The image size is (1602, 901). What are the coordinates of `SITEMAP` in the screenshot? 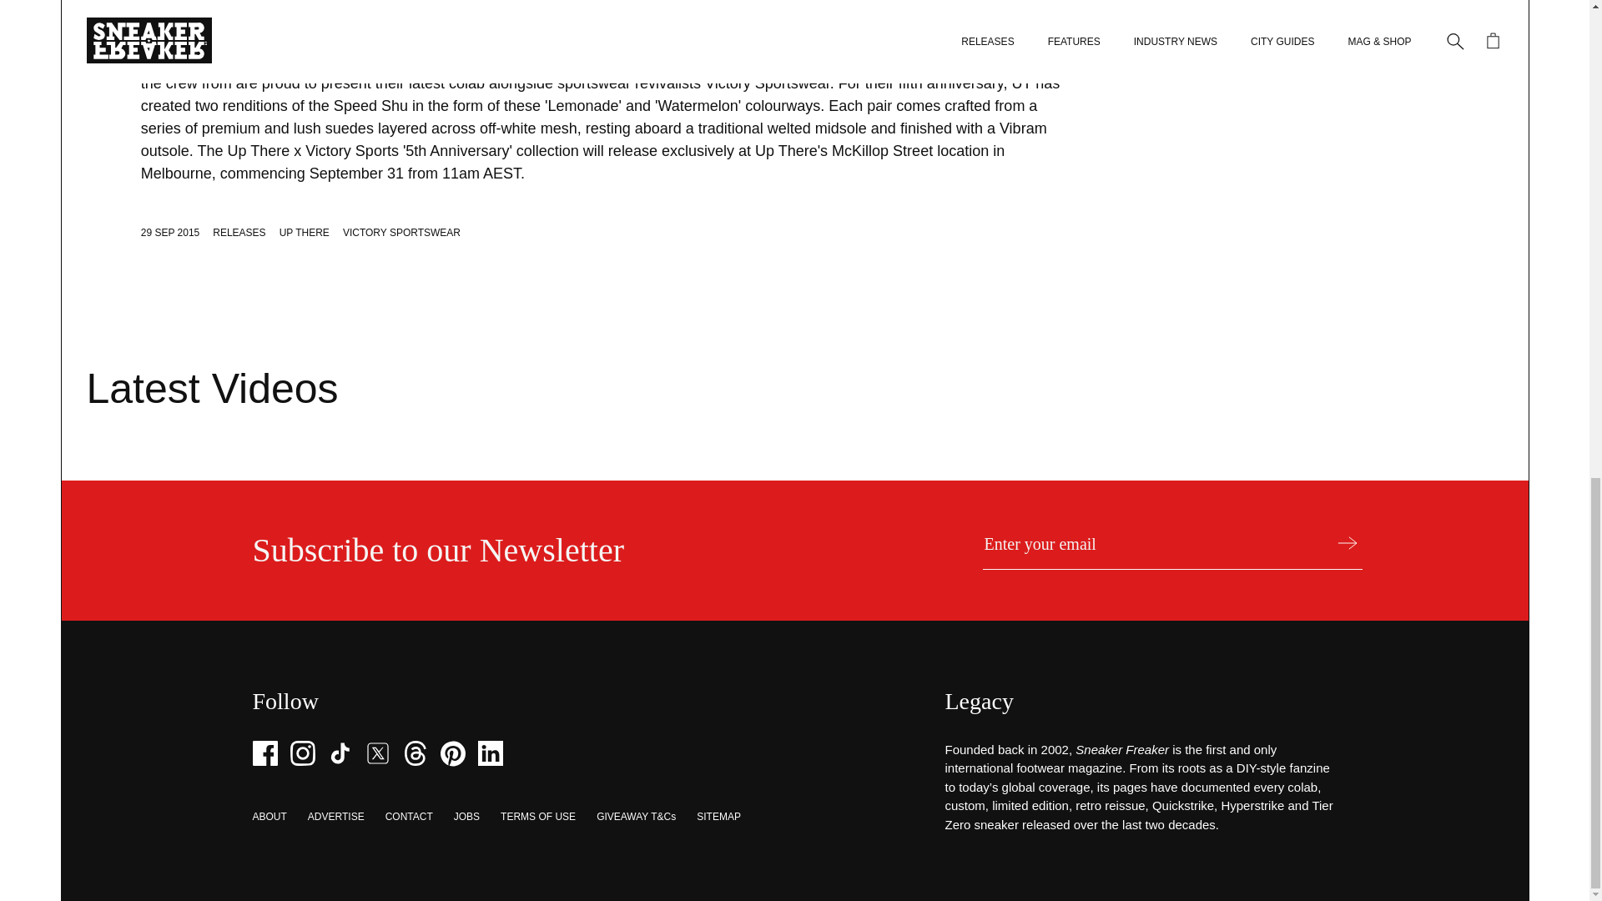 It's located at (718, 817).